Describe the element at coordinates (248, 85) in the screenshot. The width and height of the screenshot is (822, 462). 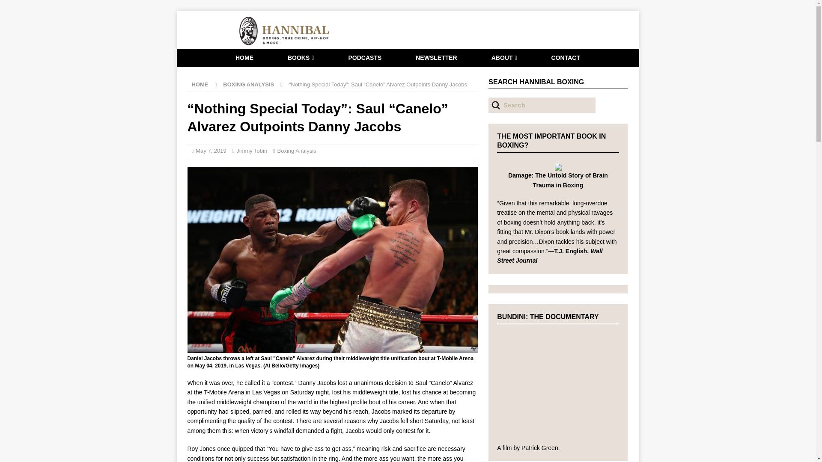
I see `BOXING ANALYSIS` at that location.